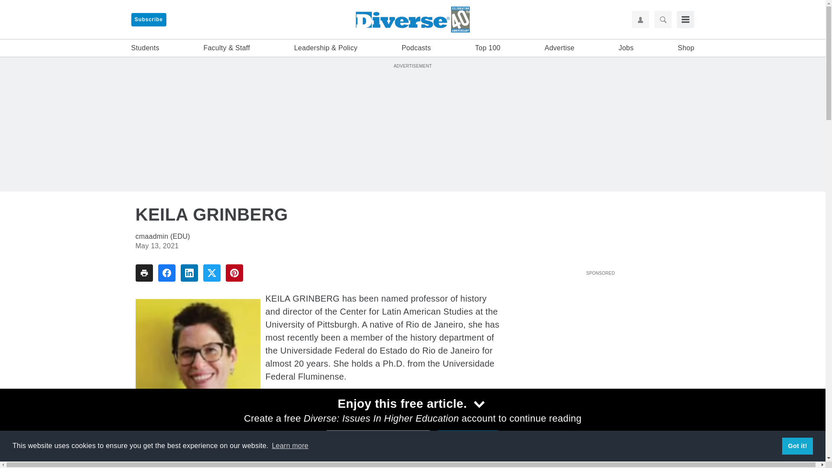 This screenshot has width=832, height=468. Describe the element at coordinates (416, 48) in the screenshot. I see `Podcasts` at that location.